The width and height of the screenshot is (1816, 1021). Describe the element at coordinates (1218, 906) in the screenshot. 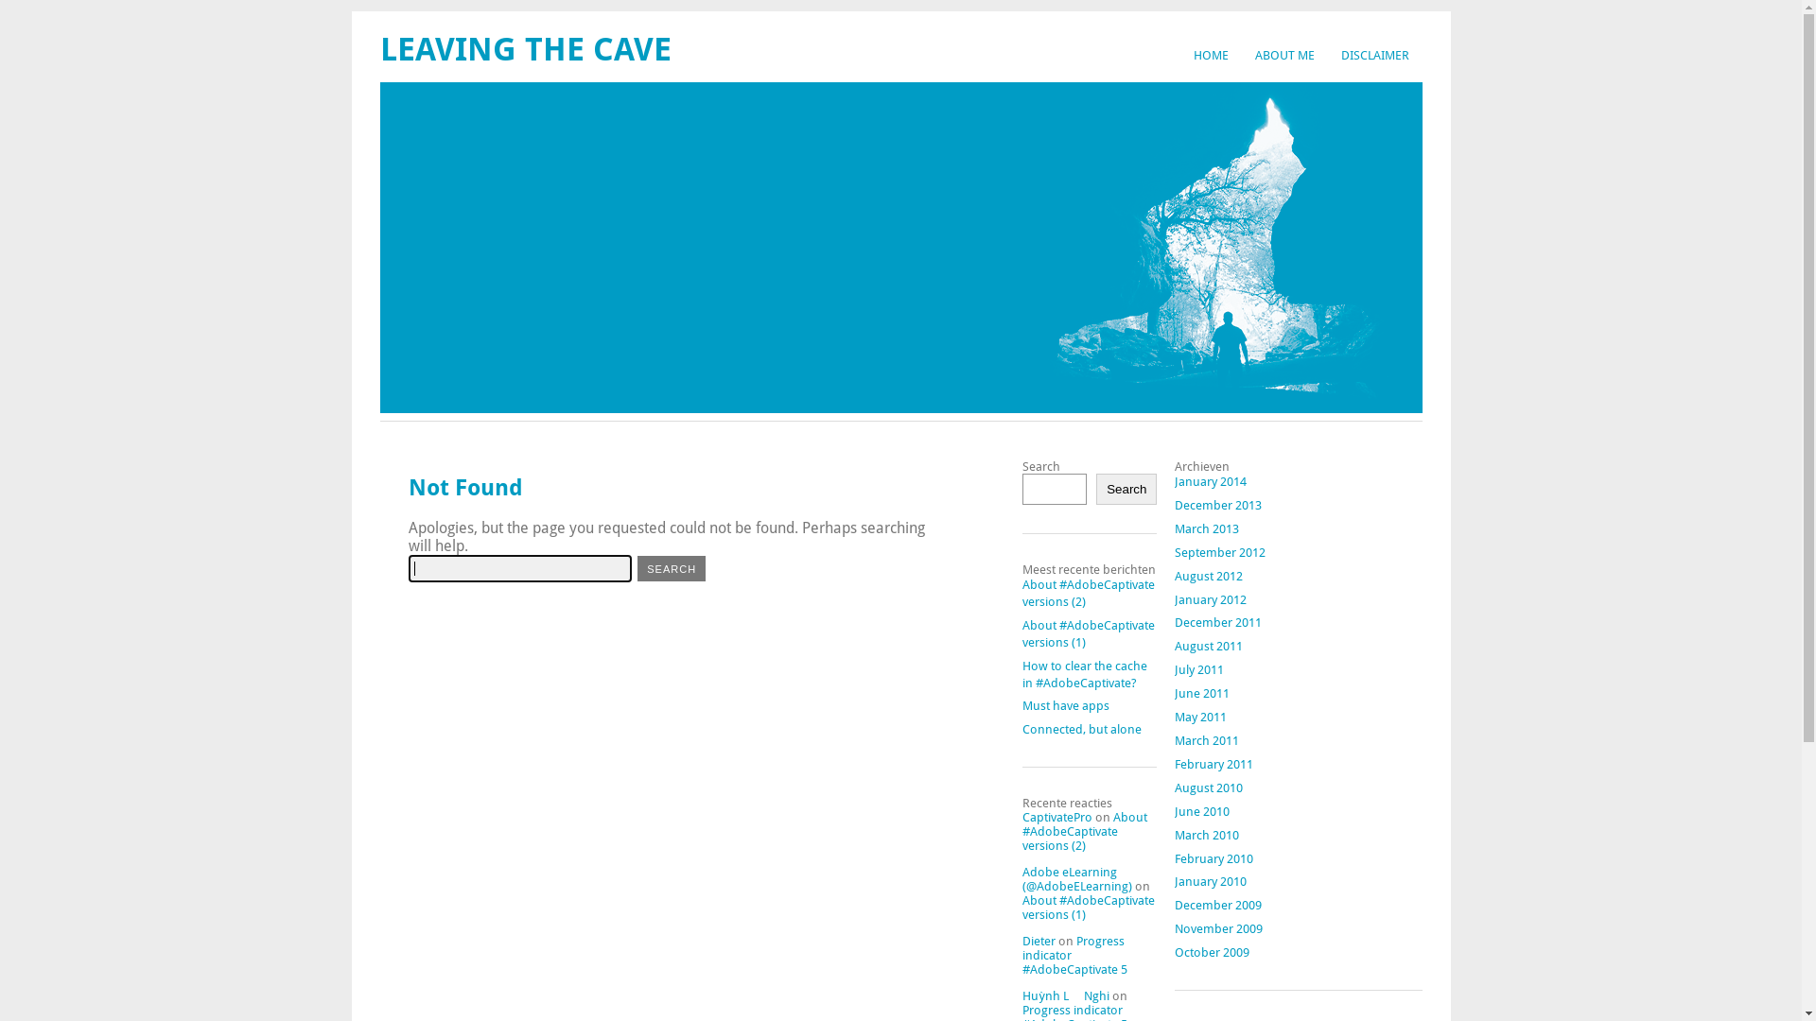

I see `December 2009` at that location.